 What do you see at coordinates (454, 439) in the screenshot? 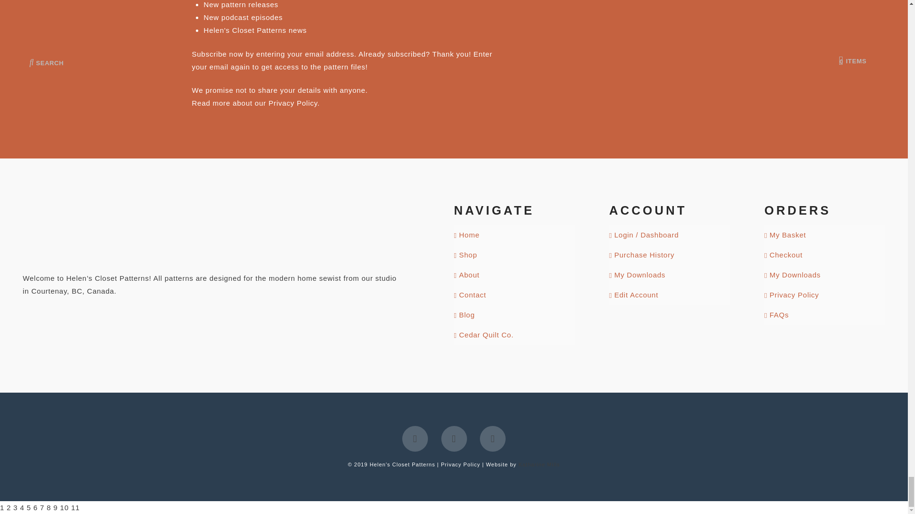
I see `Instagram` at bounding box center [454, 439].